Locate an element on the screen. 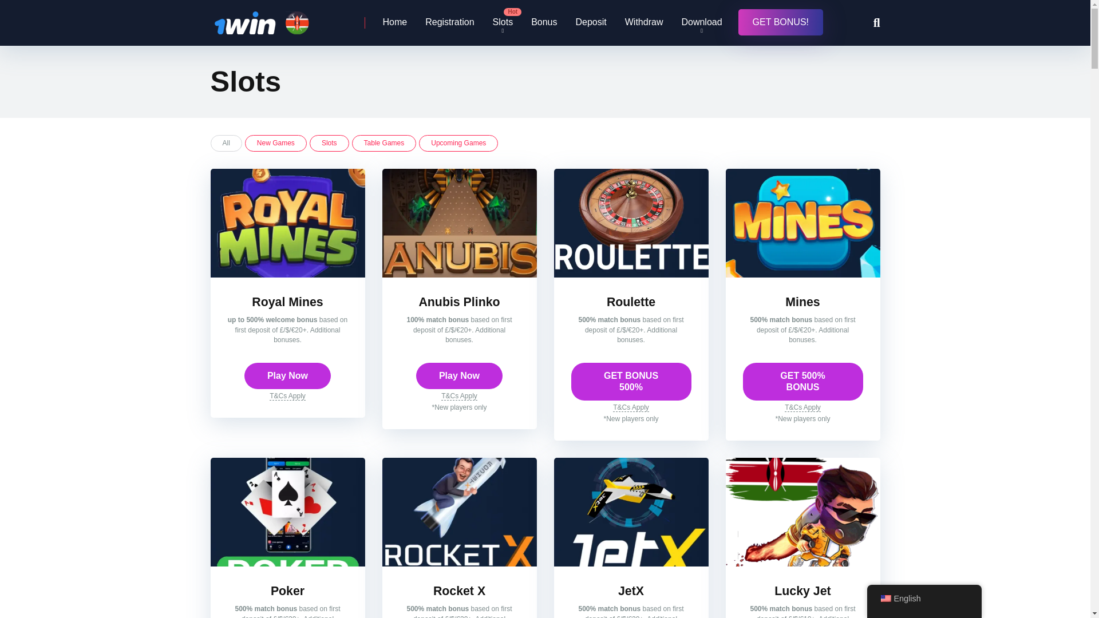 The height and width of the screenshot is (618, 1099). Home is located at coordinates (395, 23).